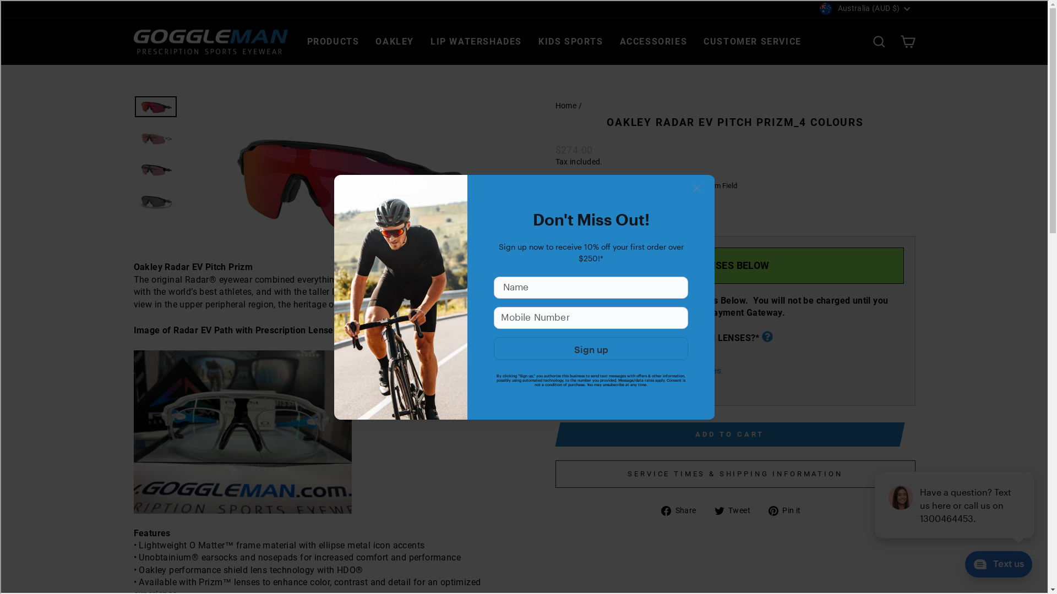 Image resolution: width=1057 pixels, height=594 pixels. I want to click on SERVICE TIMES & SHIPPING INFORMATION, so click(735, 474).